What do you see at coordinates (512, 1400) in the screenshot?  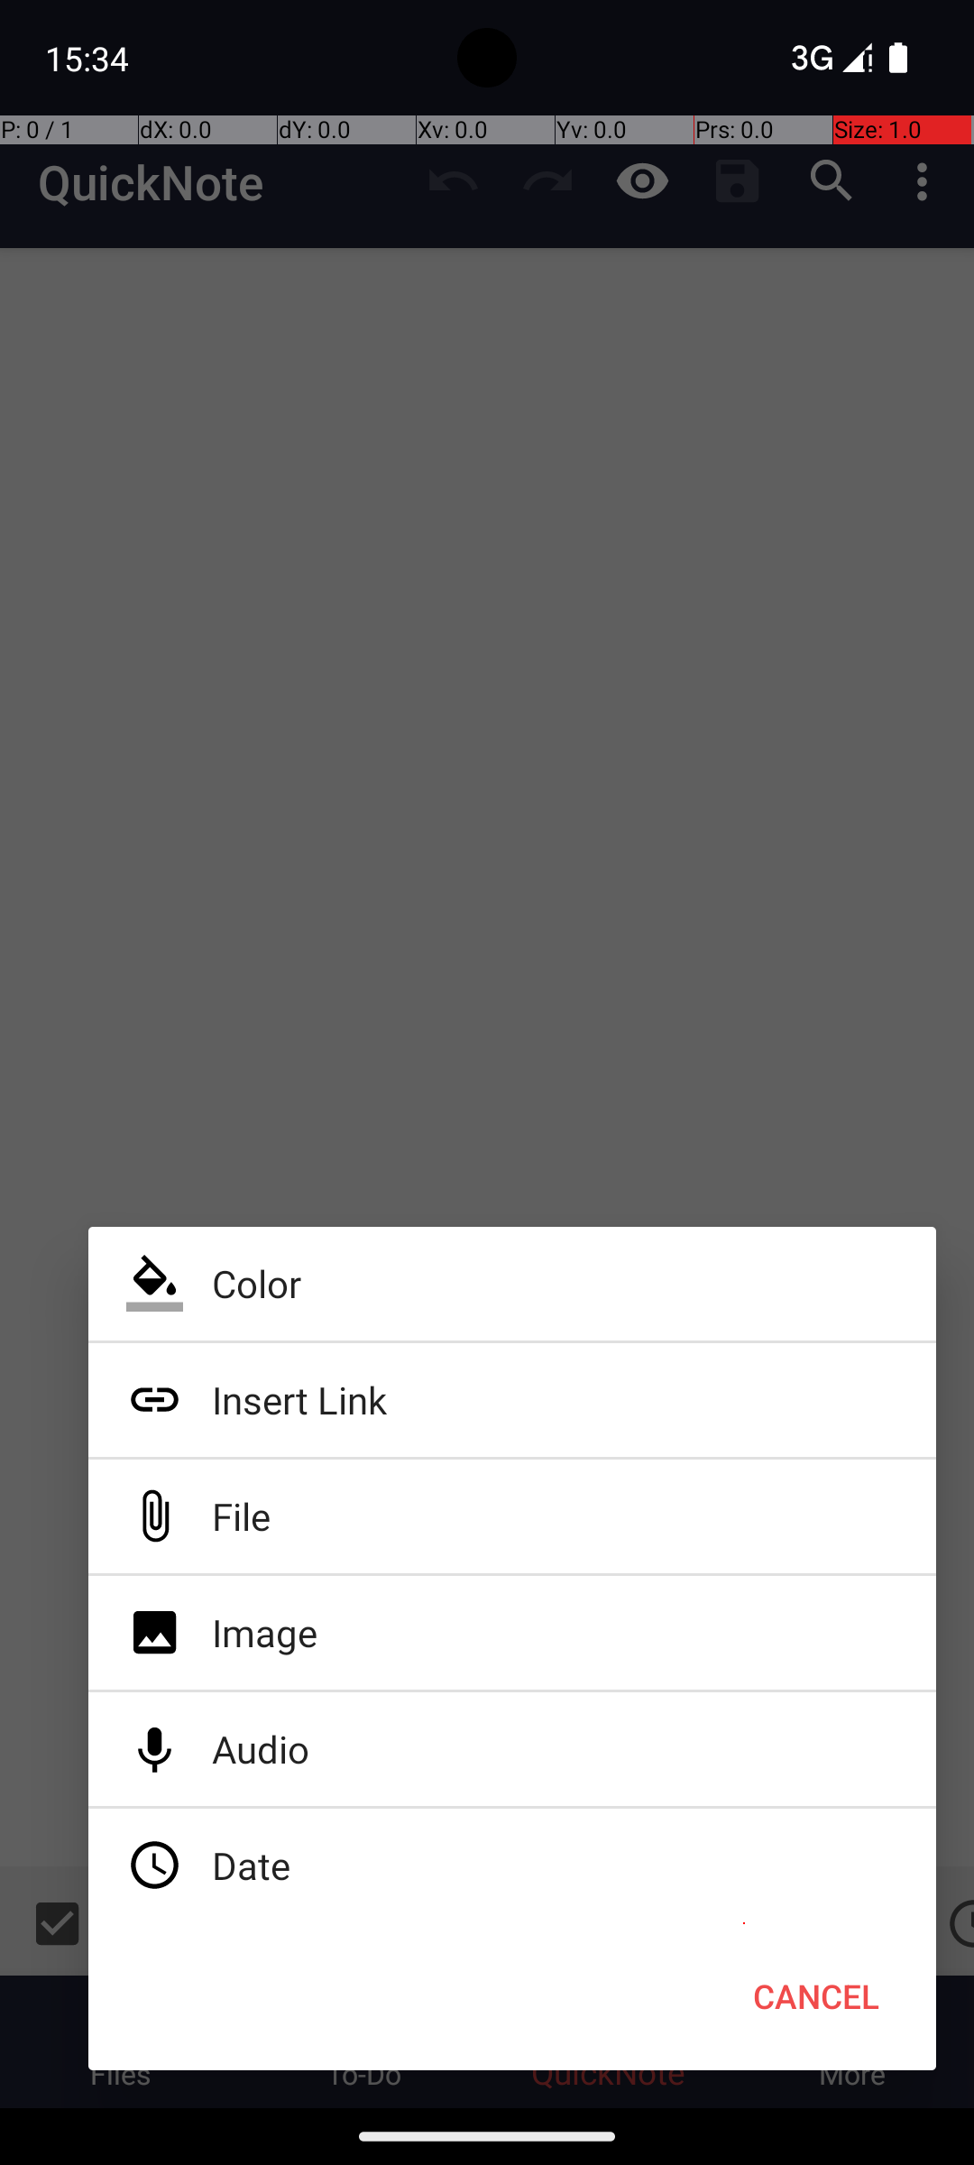 I see `Insert Link` at bounding box center [512, 1400].